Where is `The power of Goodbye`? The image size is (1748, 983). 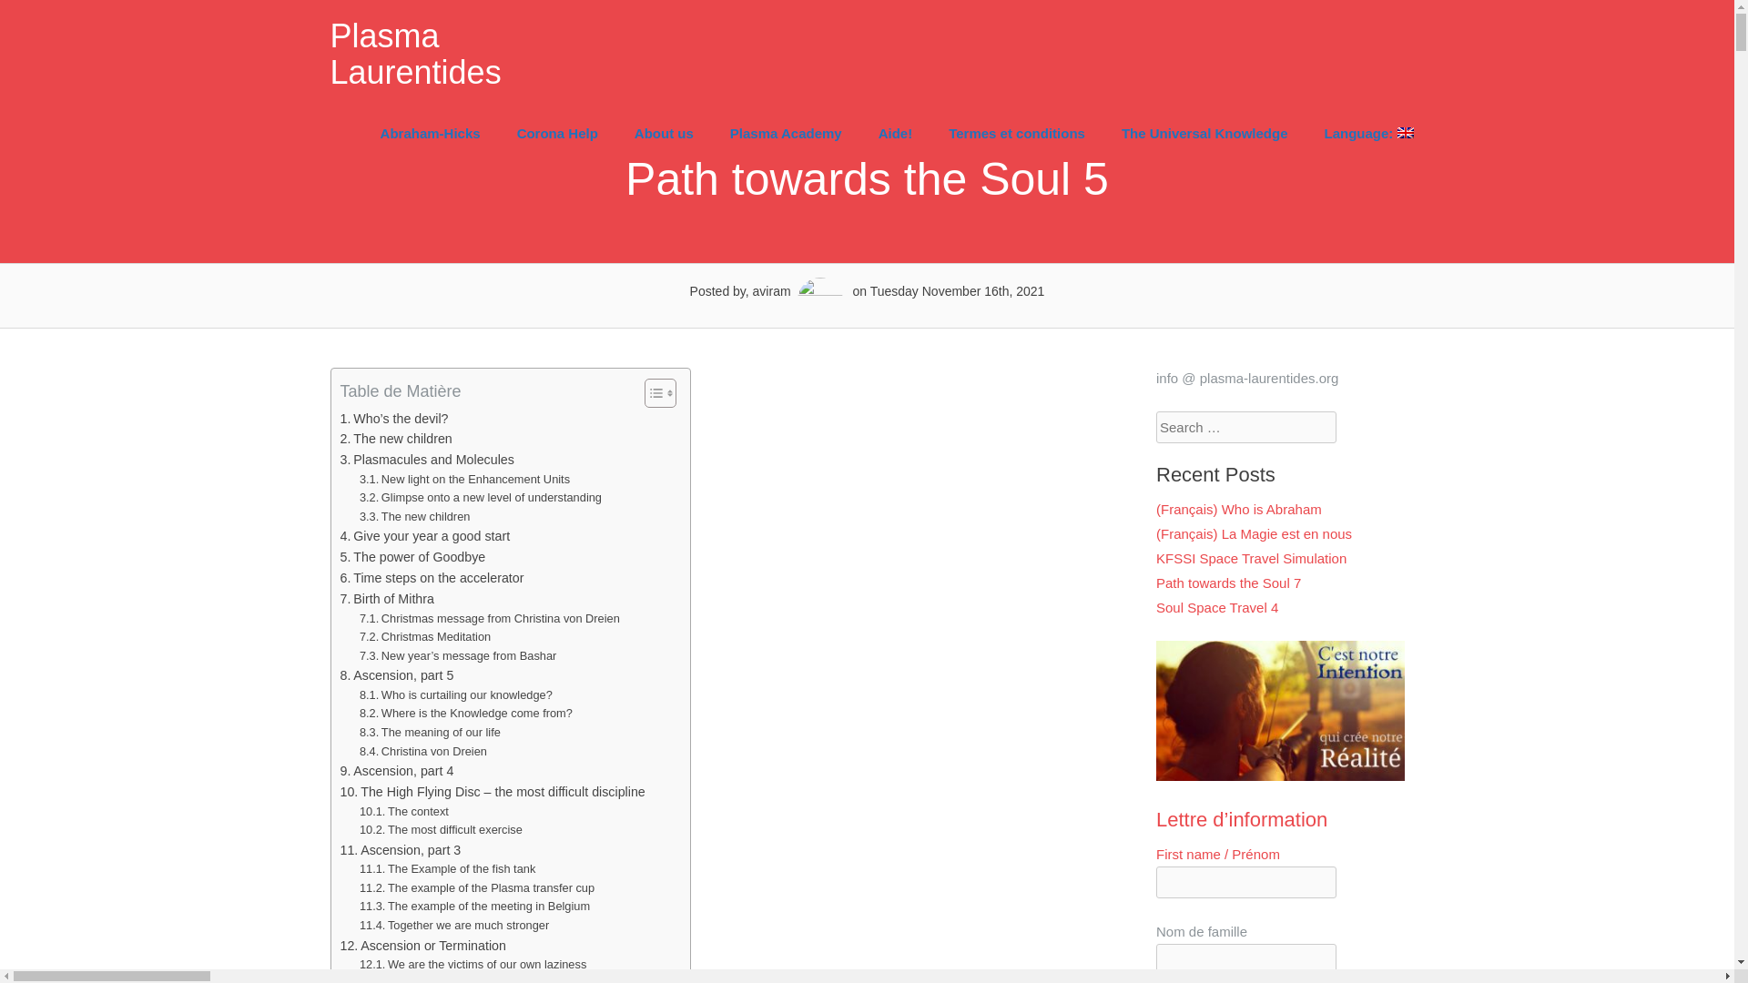
The power of Goodbye is located at coordinates (413, 557).